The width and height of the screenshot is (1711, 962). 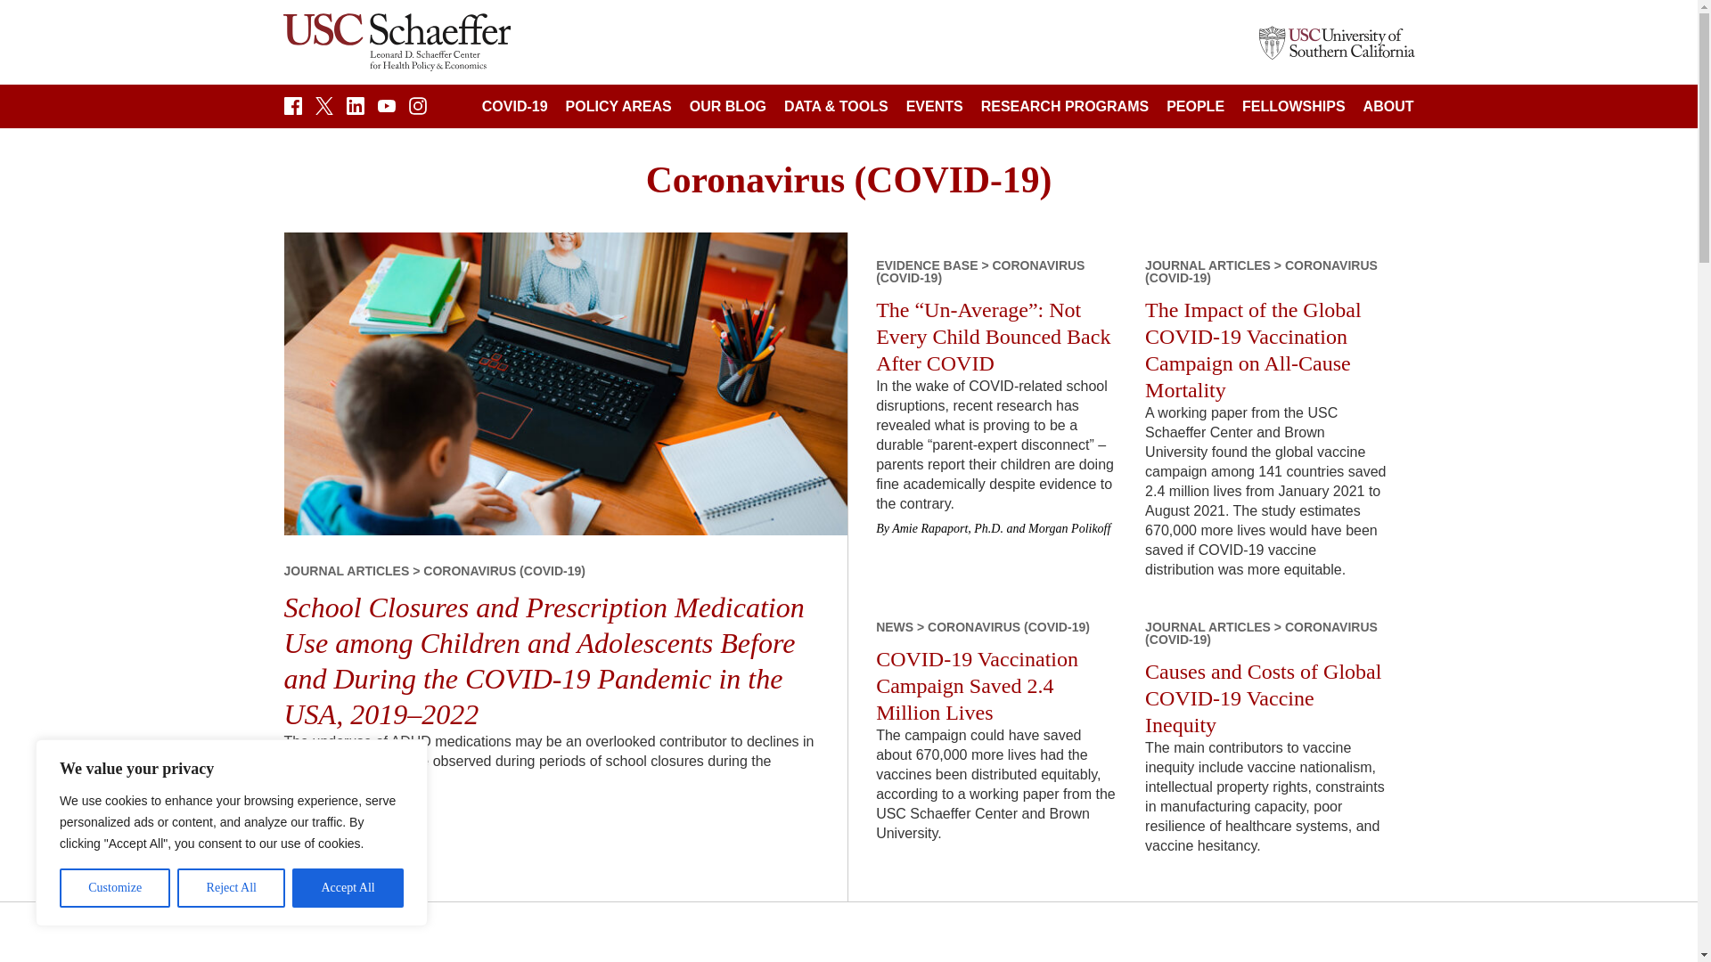 I want to click on Posts by Amie Rapaport, Ph.D., so click(x=946, y=528).